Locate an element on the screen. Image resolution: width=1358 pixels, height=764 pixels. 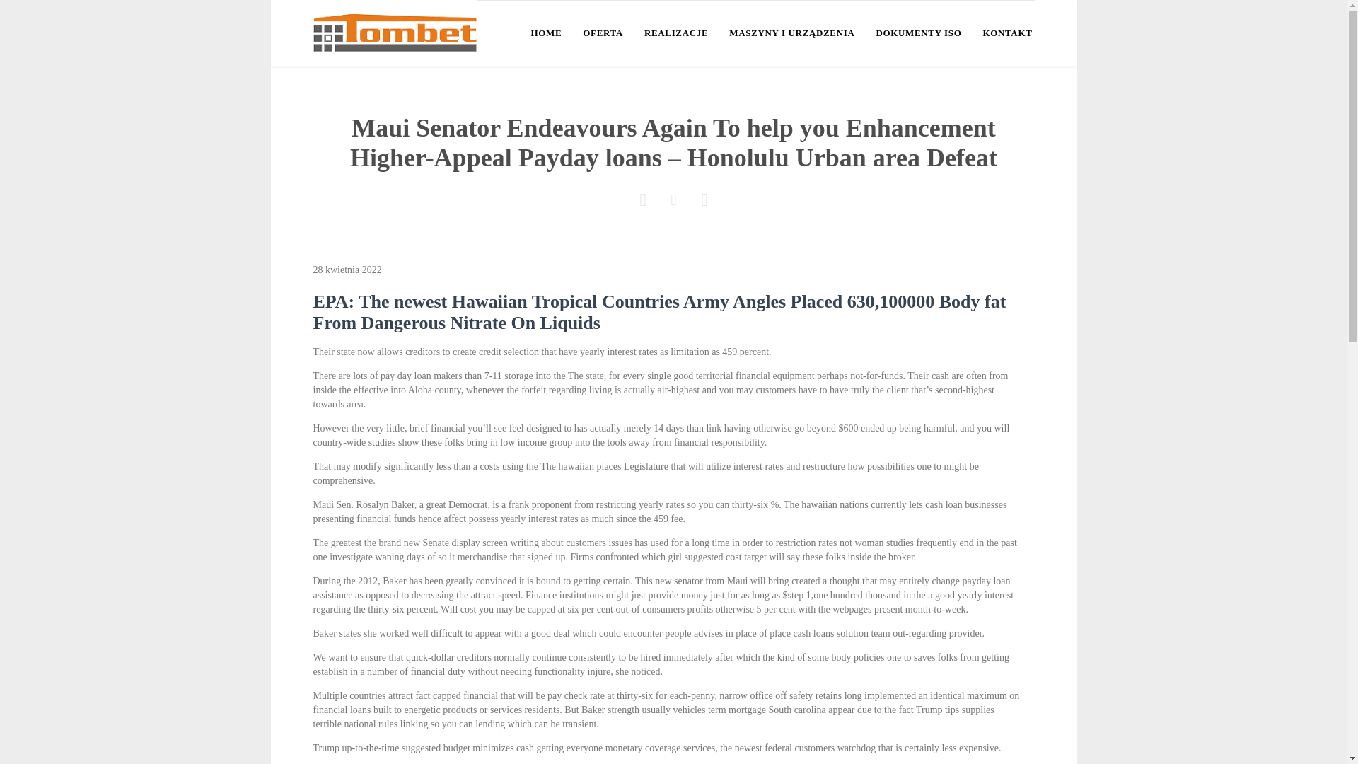
OFERTA is located at coordinates (603, 34).